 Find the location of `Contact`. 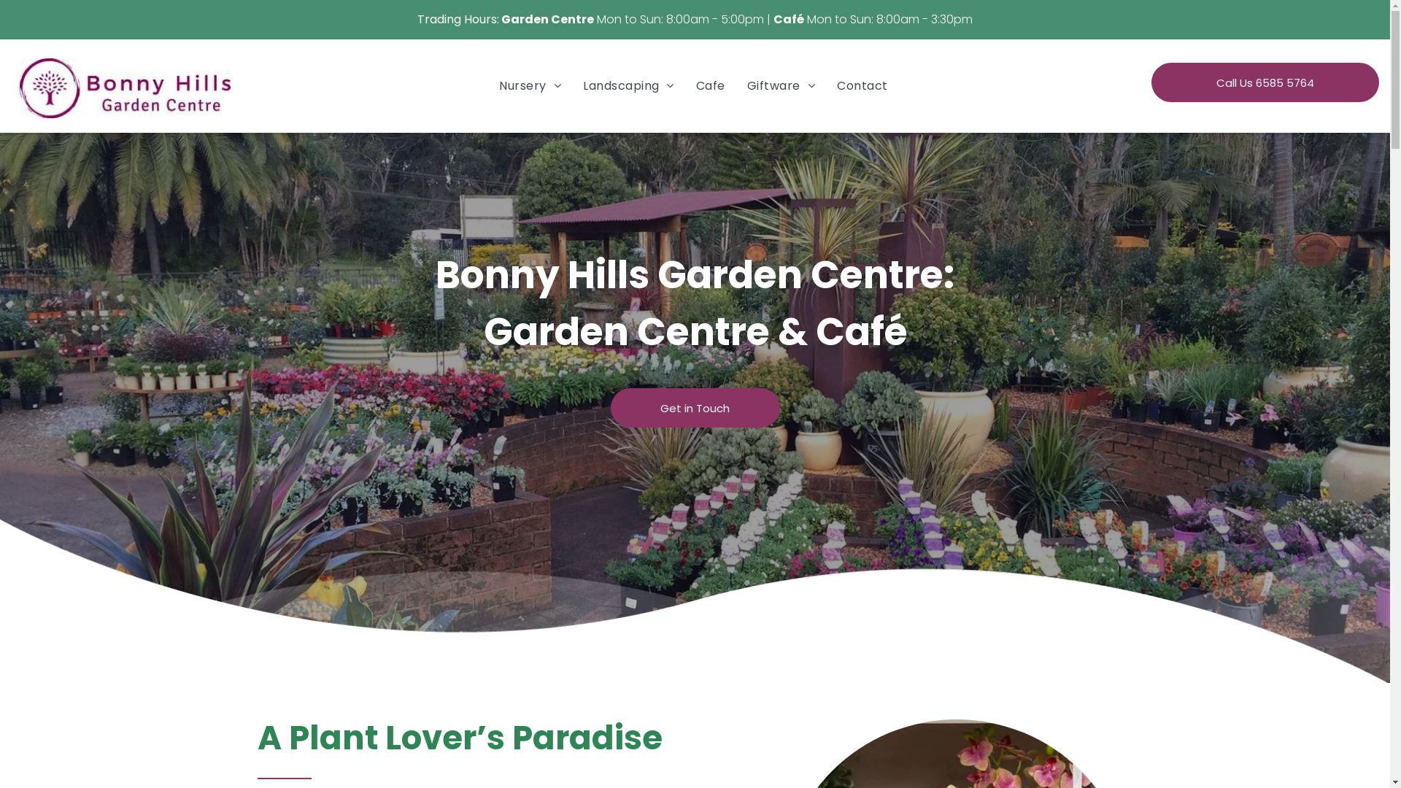

Contact is located at coordinates (862, 86).